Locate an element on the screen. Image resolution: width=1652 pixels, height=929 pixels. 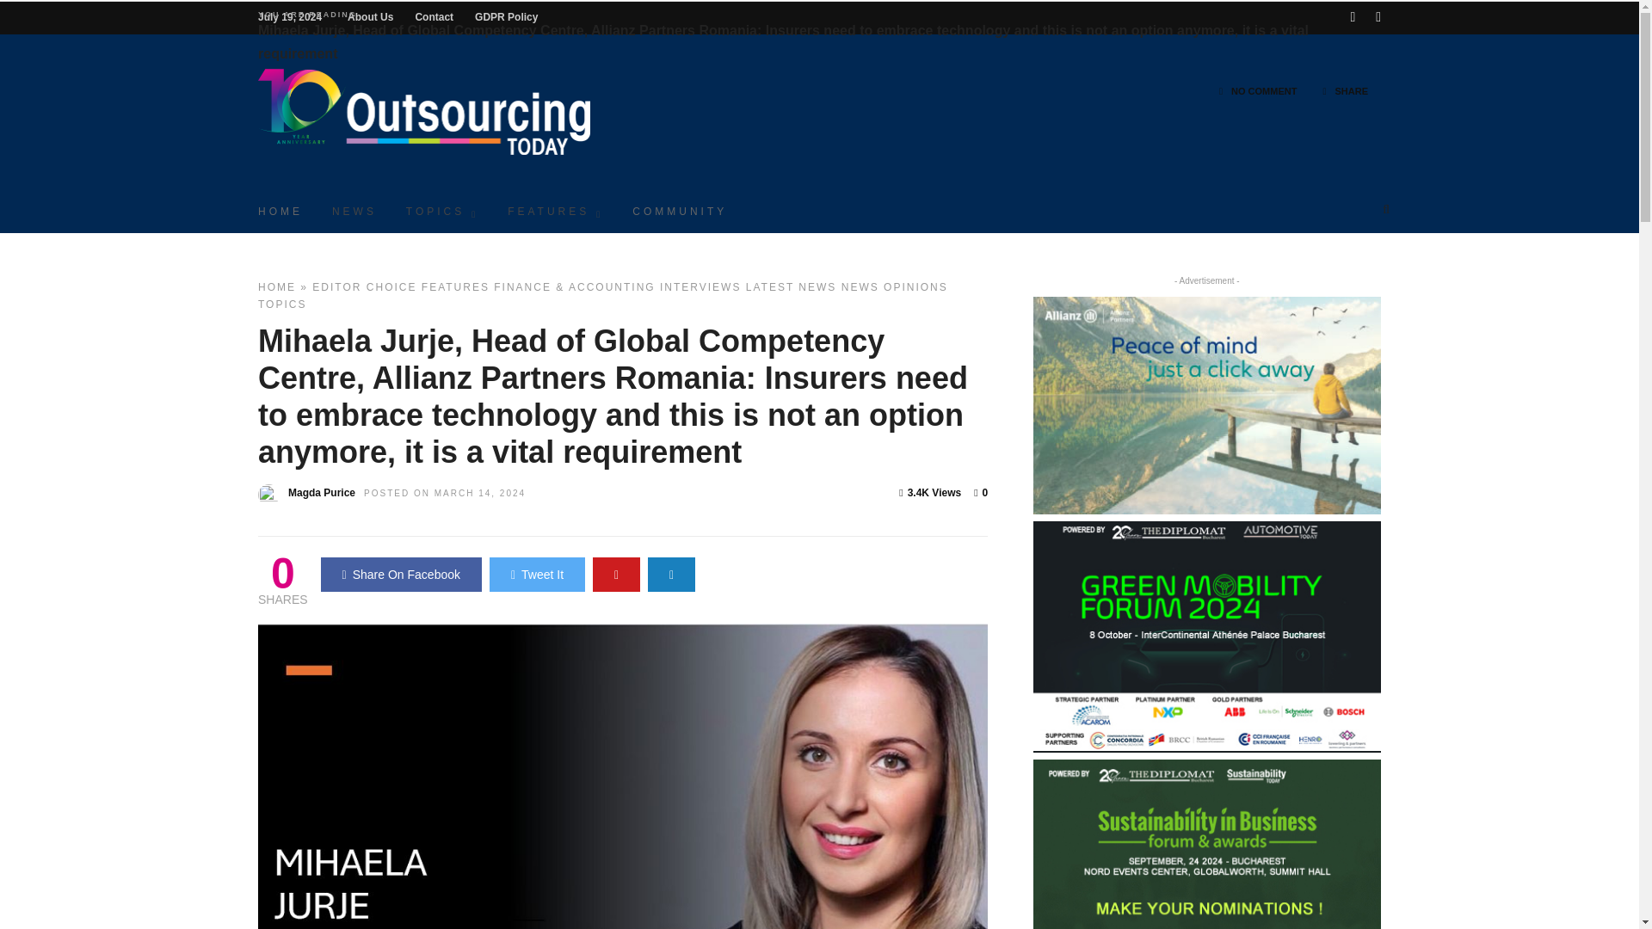
Share by Email is located at coordinates (671, 575).